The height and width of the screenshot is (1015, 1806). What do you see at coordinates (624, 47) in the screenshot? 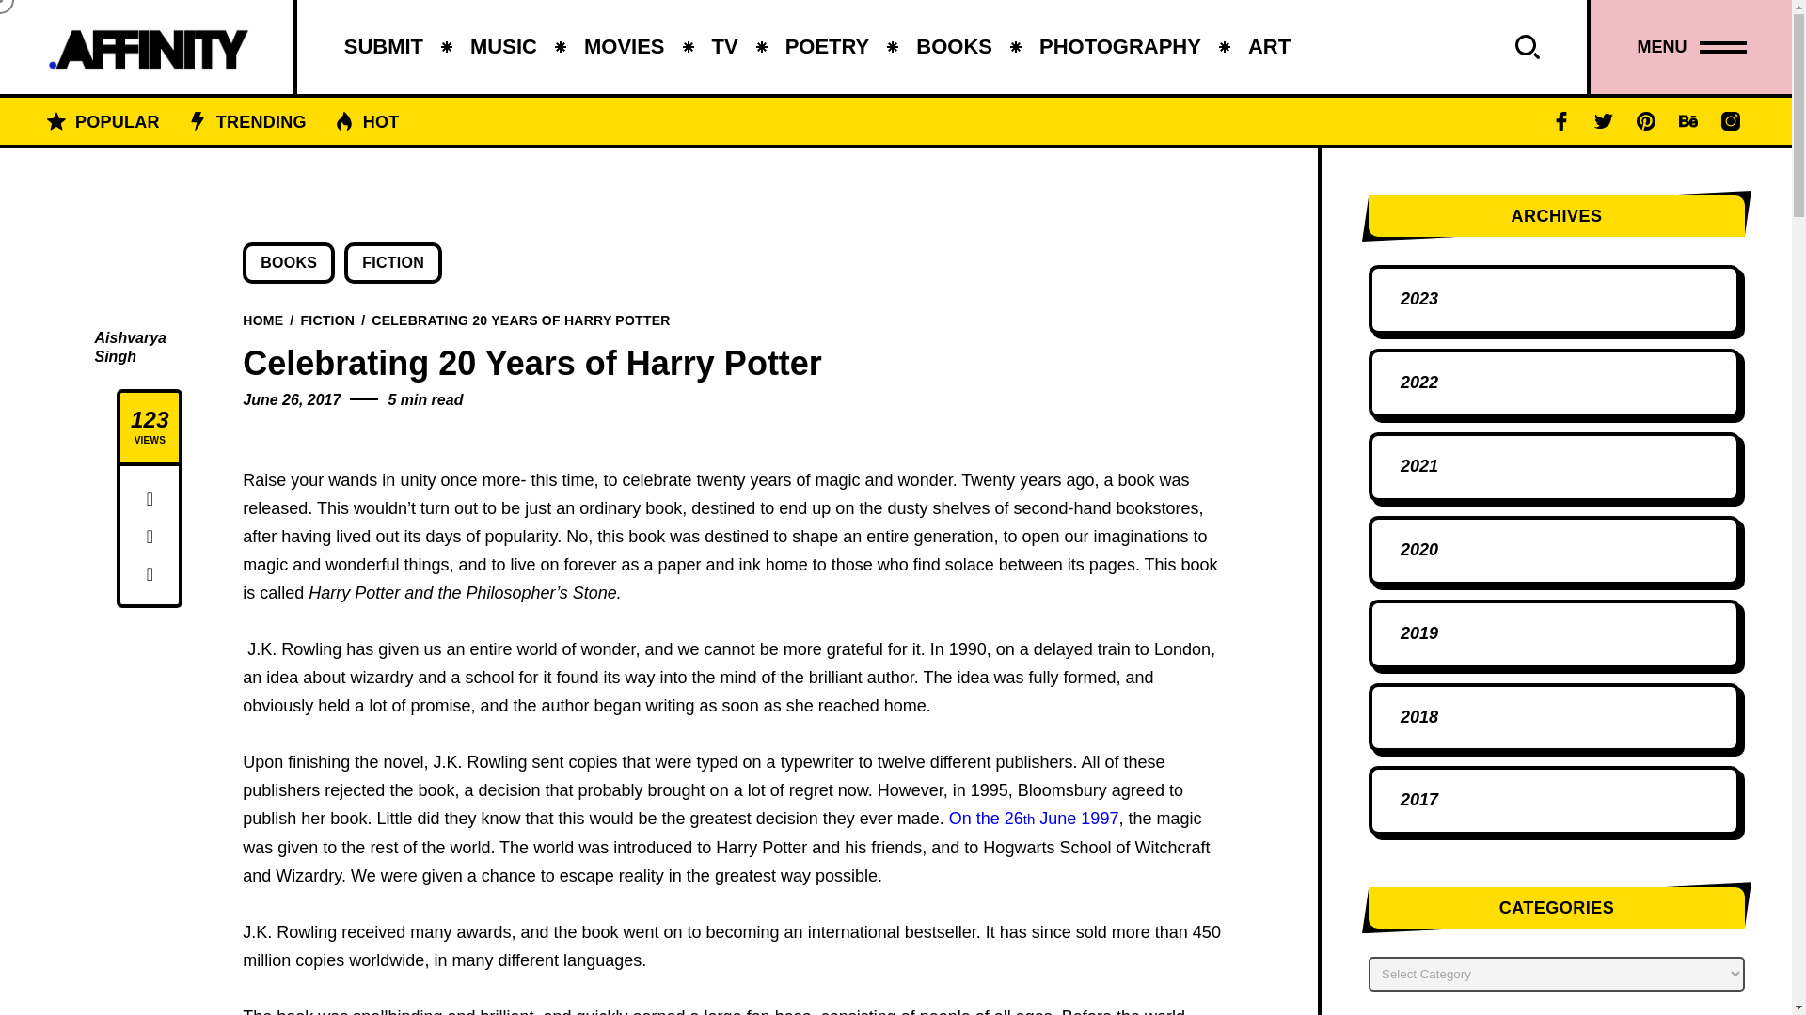
I see `MOVIES` at bounding box center [624, 47].